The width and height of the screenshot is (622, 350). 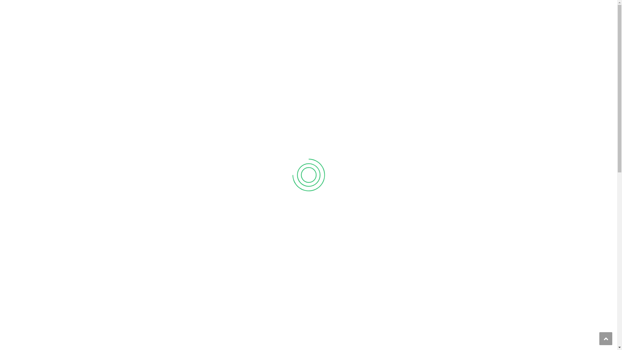 What do you see at coordinates (256, 29) in the screenshot?
I see `HOME` at bounding box center [256, 29].